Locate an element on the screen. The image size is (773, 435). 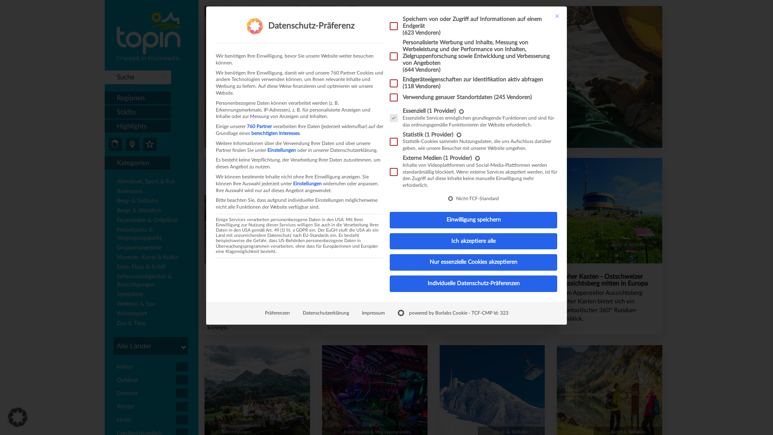
Nur essenzielle Cookies akzeptieren is located at coordinates (473, 263).